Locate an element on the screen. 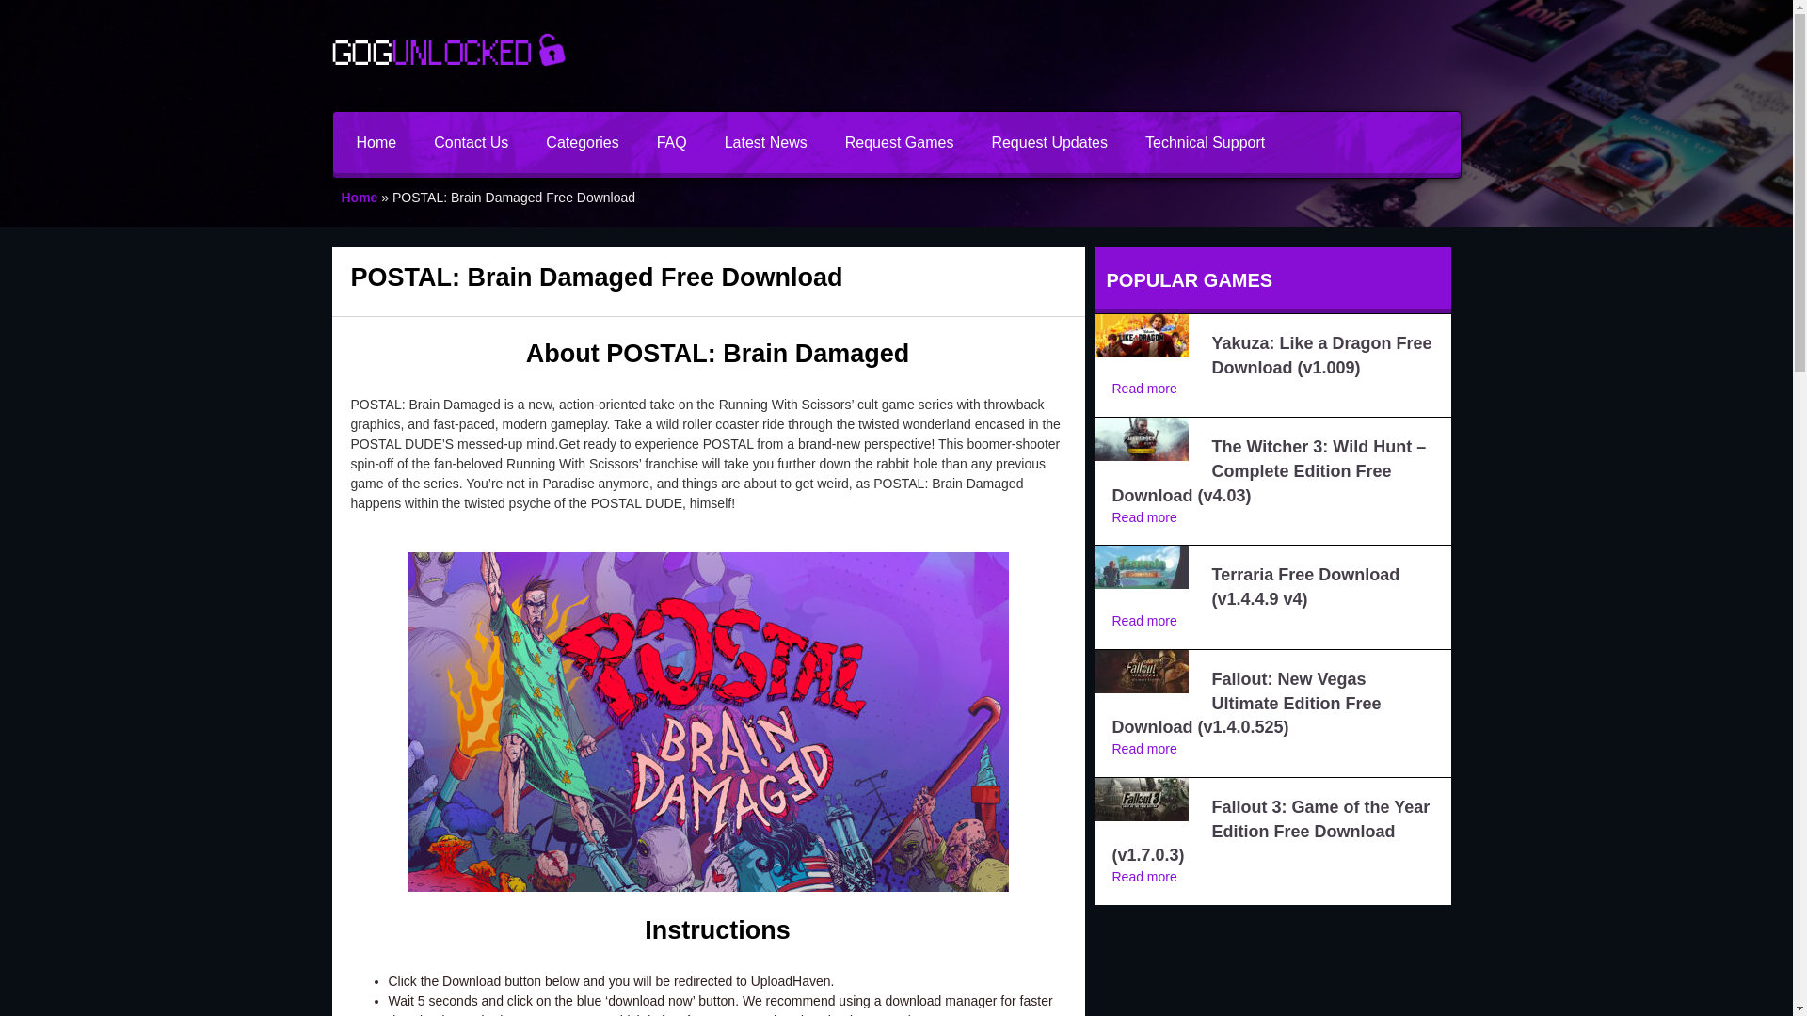 The height and width of the screenshot is (1016, 1807). Read more is located at coordinates (1144, 749).